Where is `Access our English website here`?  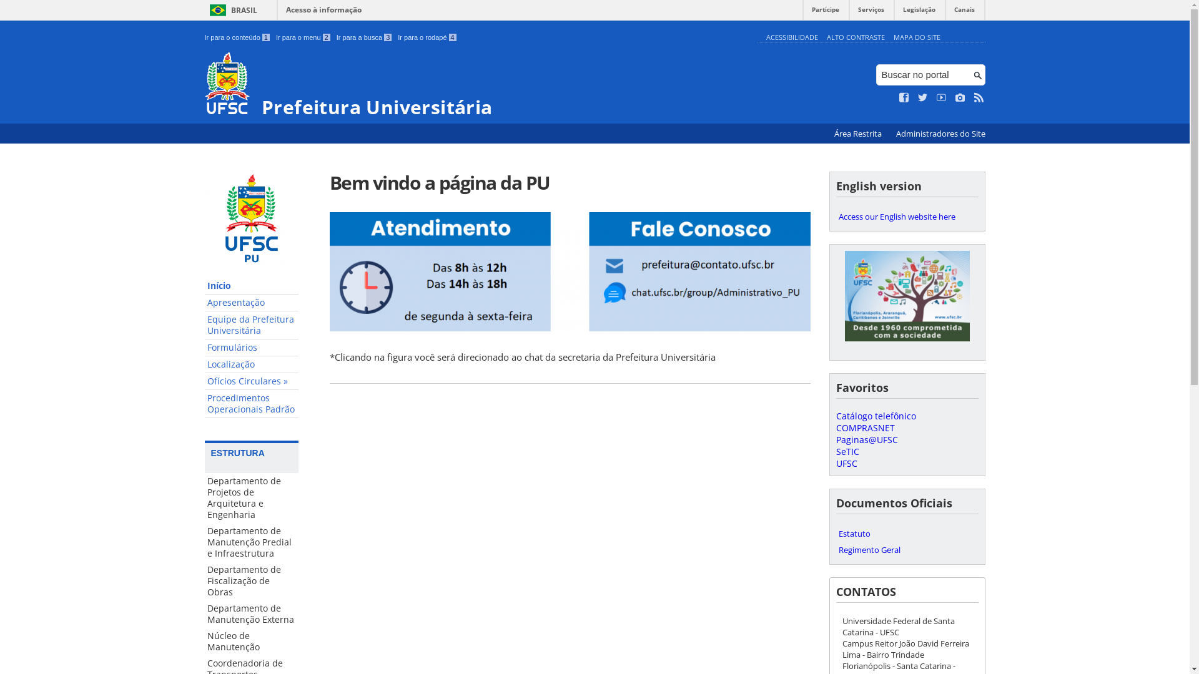
Access our English website here is located at coordinates (907, 217).